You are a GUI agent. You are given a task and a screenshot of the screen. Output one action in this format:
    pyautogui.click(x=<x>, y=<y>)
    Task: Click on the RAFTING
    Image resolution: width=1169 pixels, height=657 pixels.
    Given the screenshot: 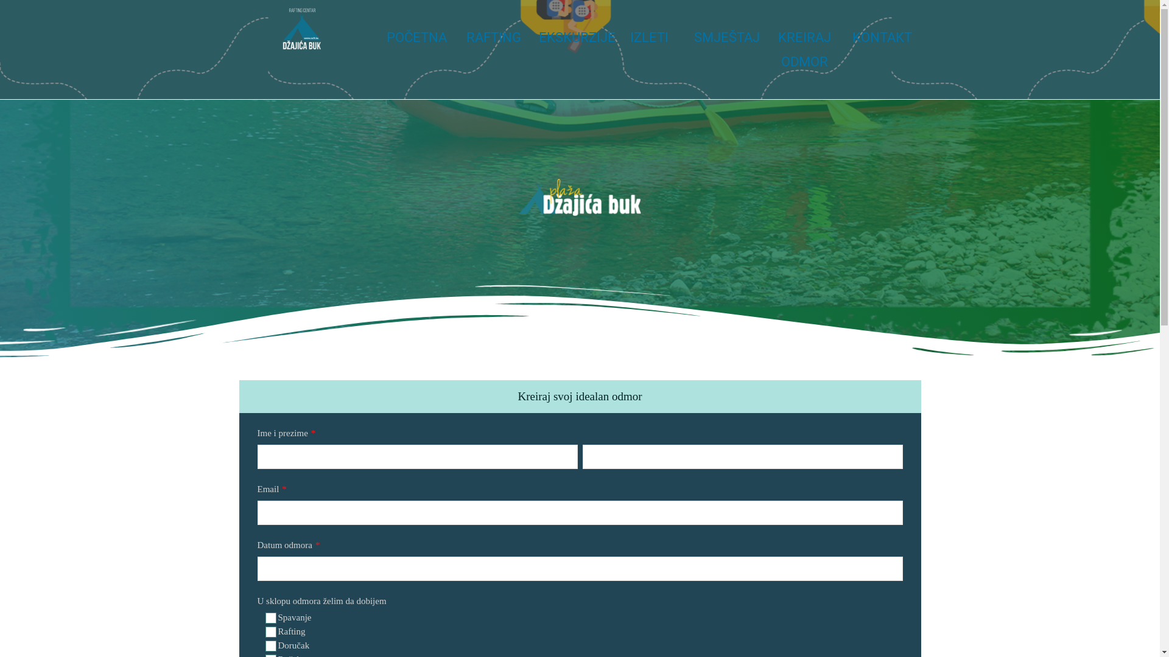 What is the action you would take?
    pyautogui.click(x=494, y=38)
    